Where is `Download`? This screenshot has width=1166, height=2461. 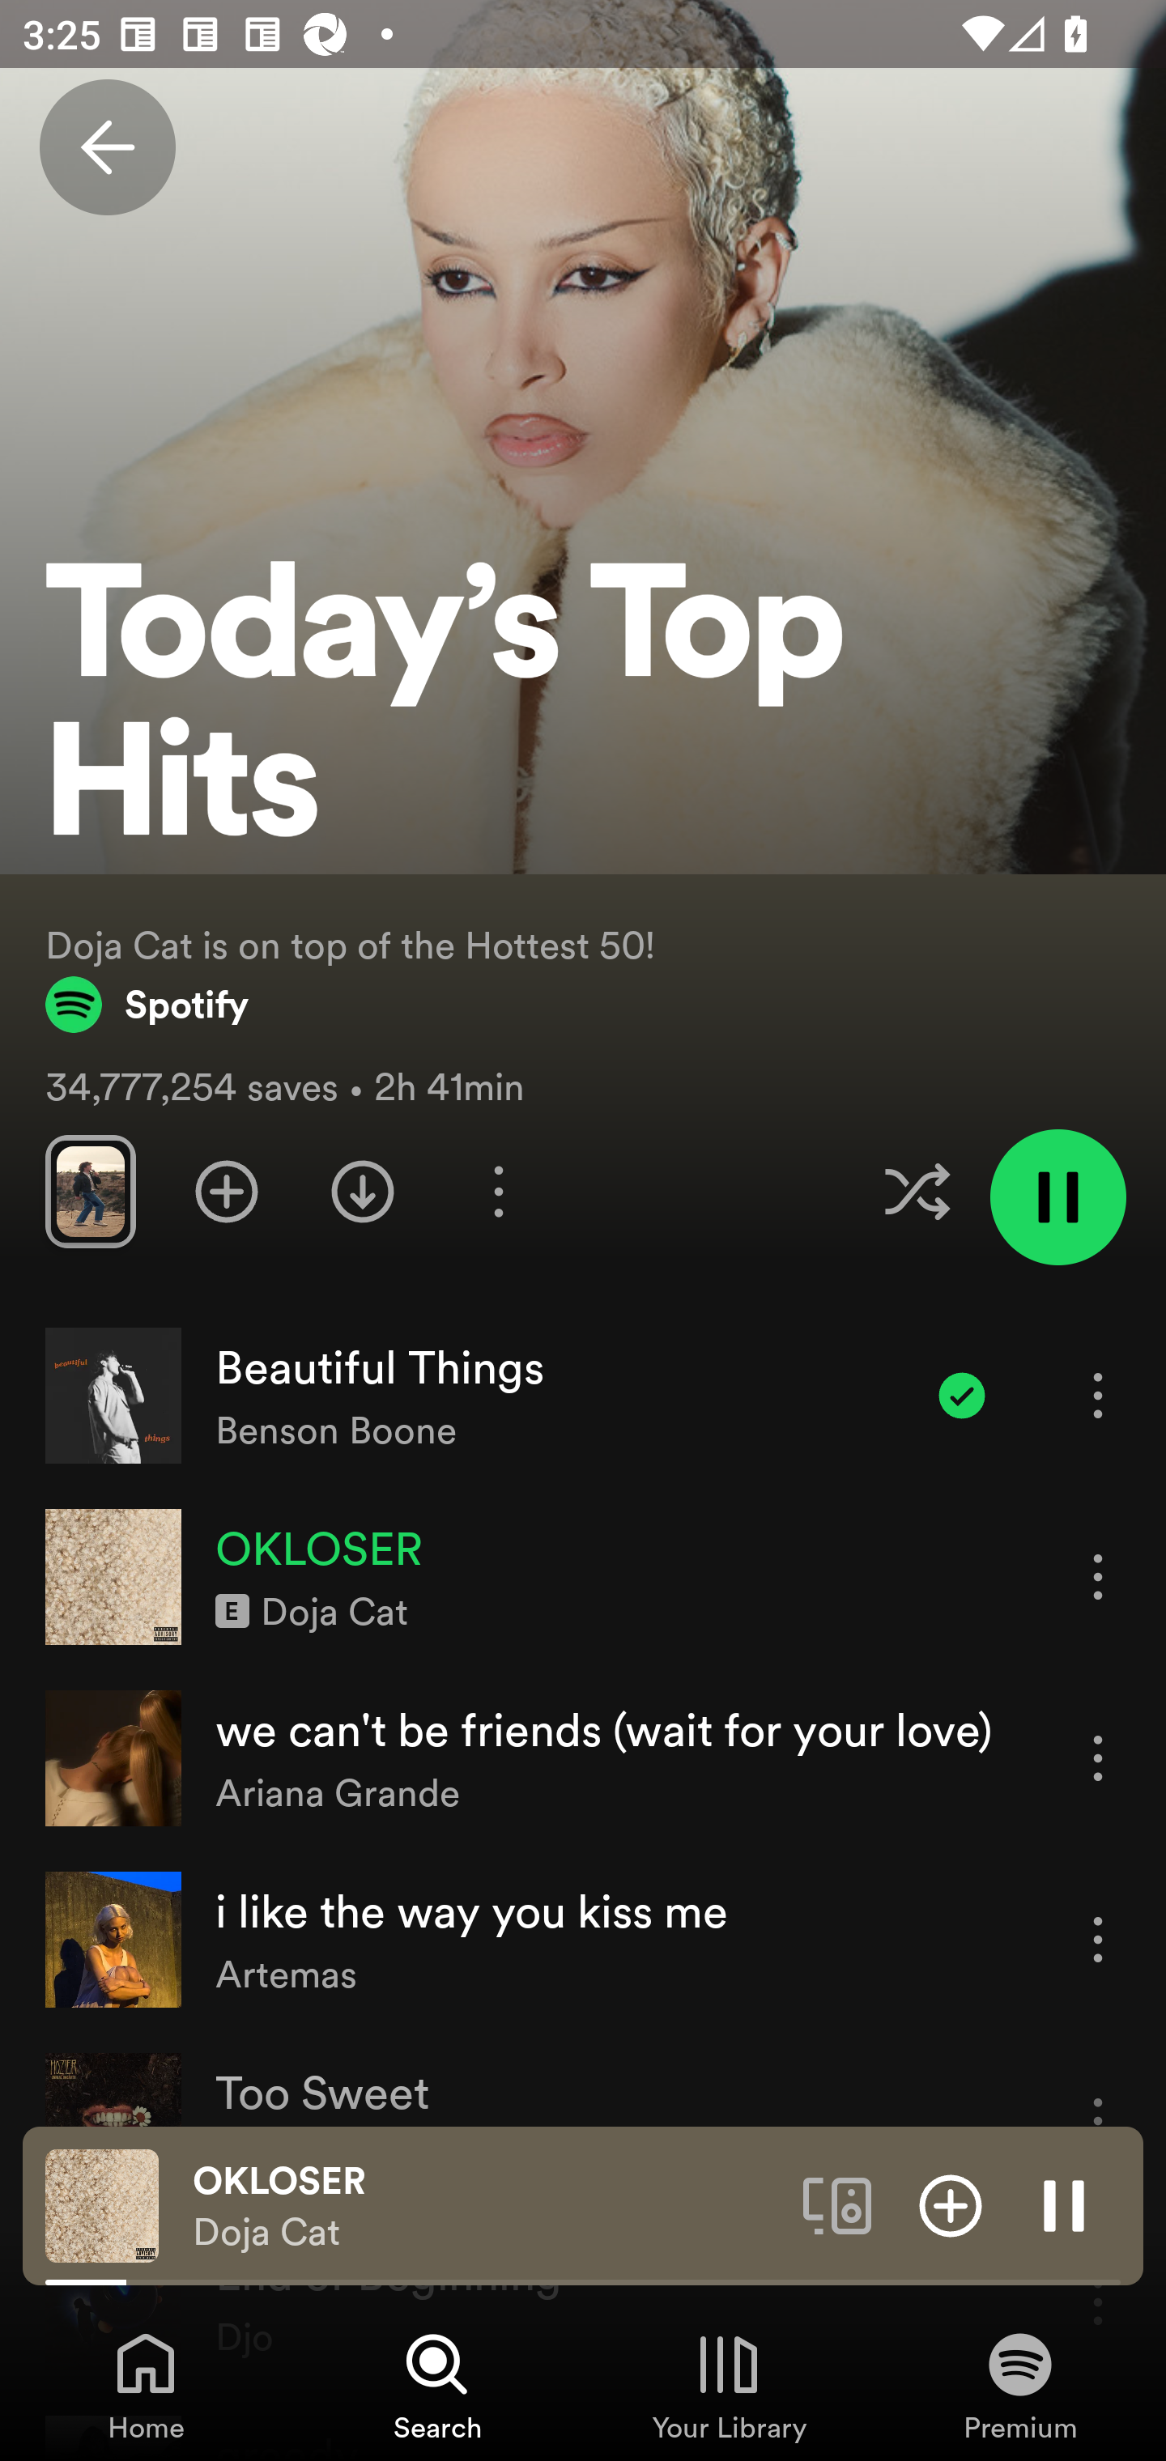
Download is located at coordinates (363, 1192).